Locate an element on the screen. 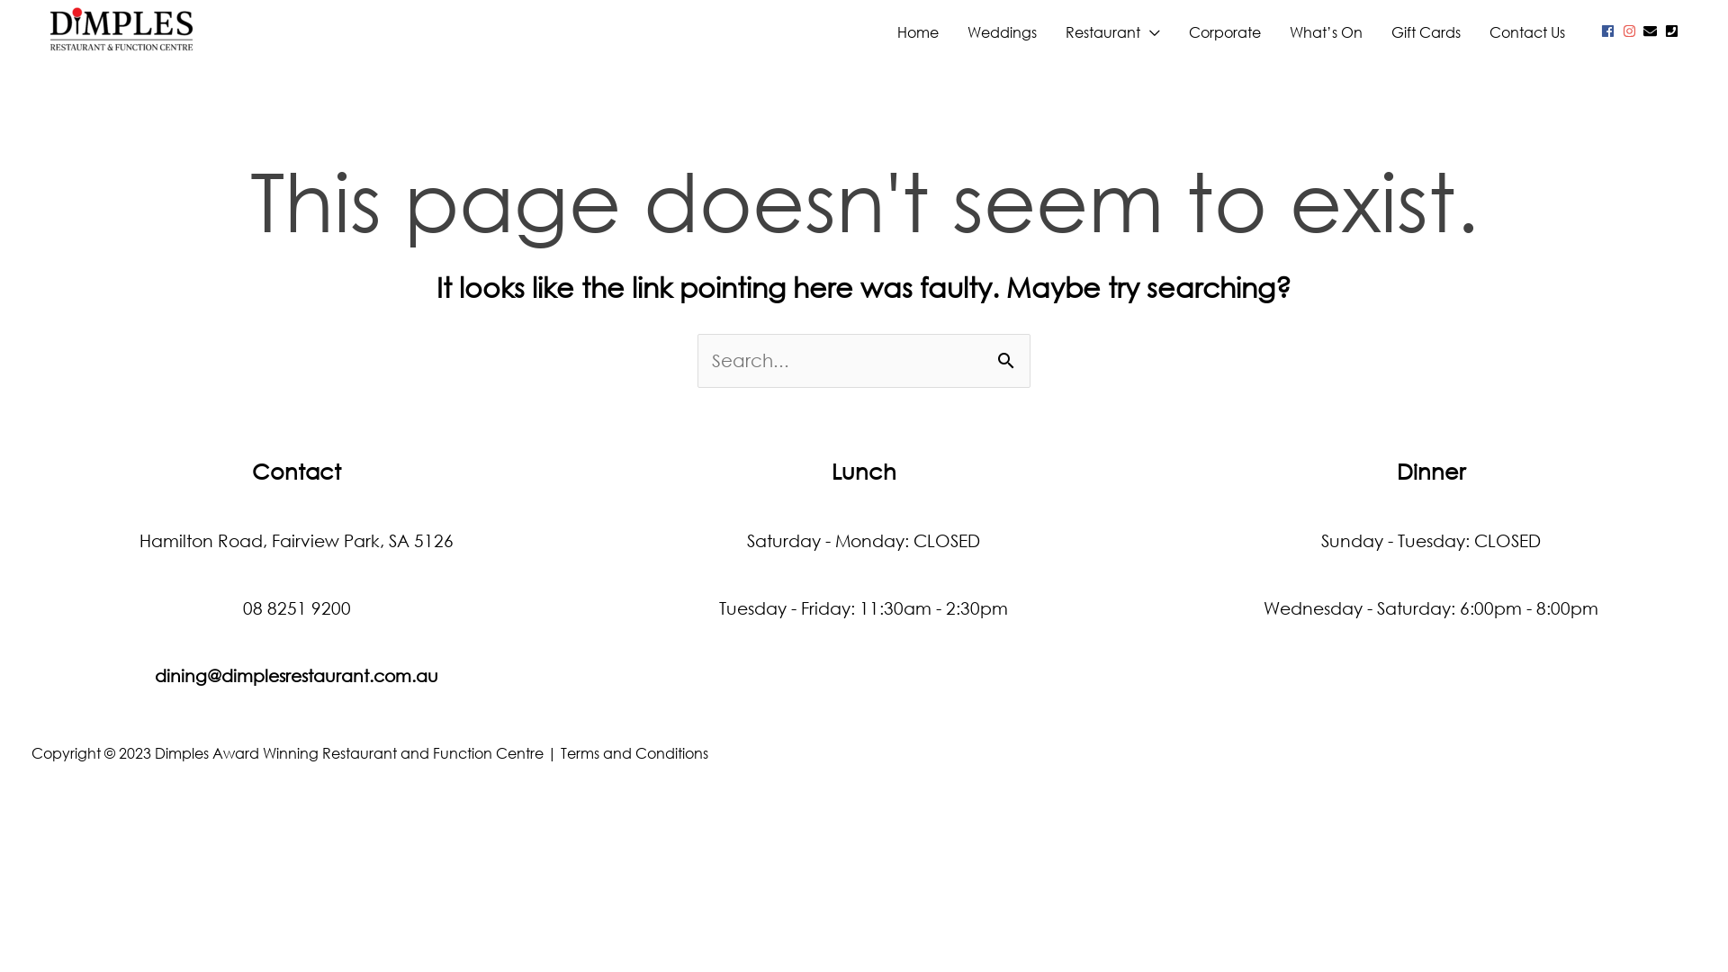 The width and height of the screenshot is (1728, 972). Search is located at coordinates (1010, 352).